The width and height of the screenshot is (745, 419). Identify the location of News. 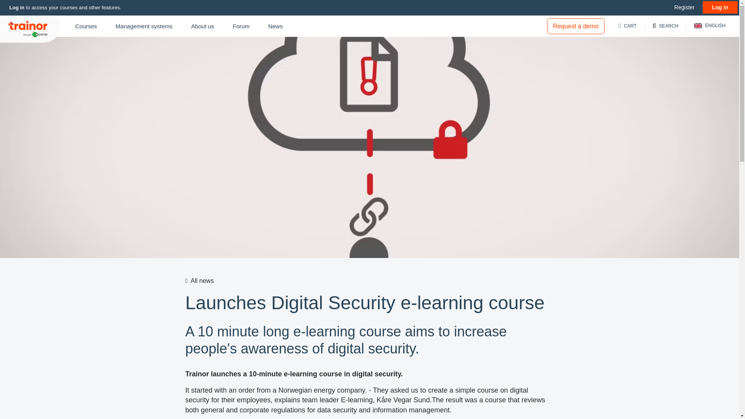
(275, 26).